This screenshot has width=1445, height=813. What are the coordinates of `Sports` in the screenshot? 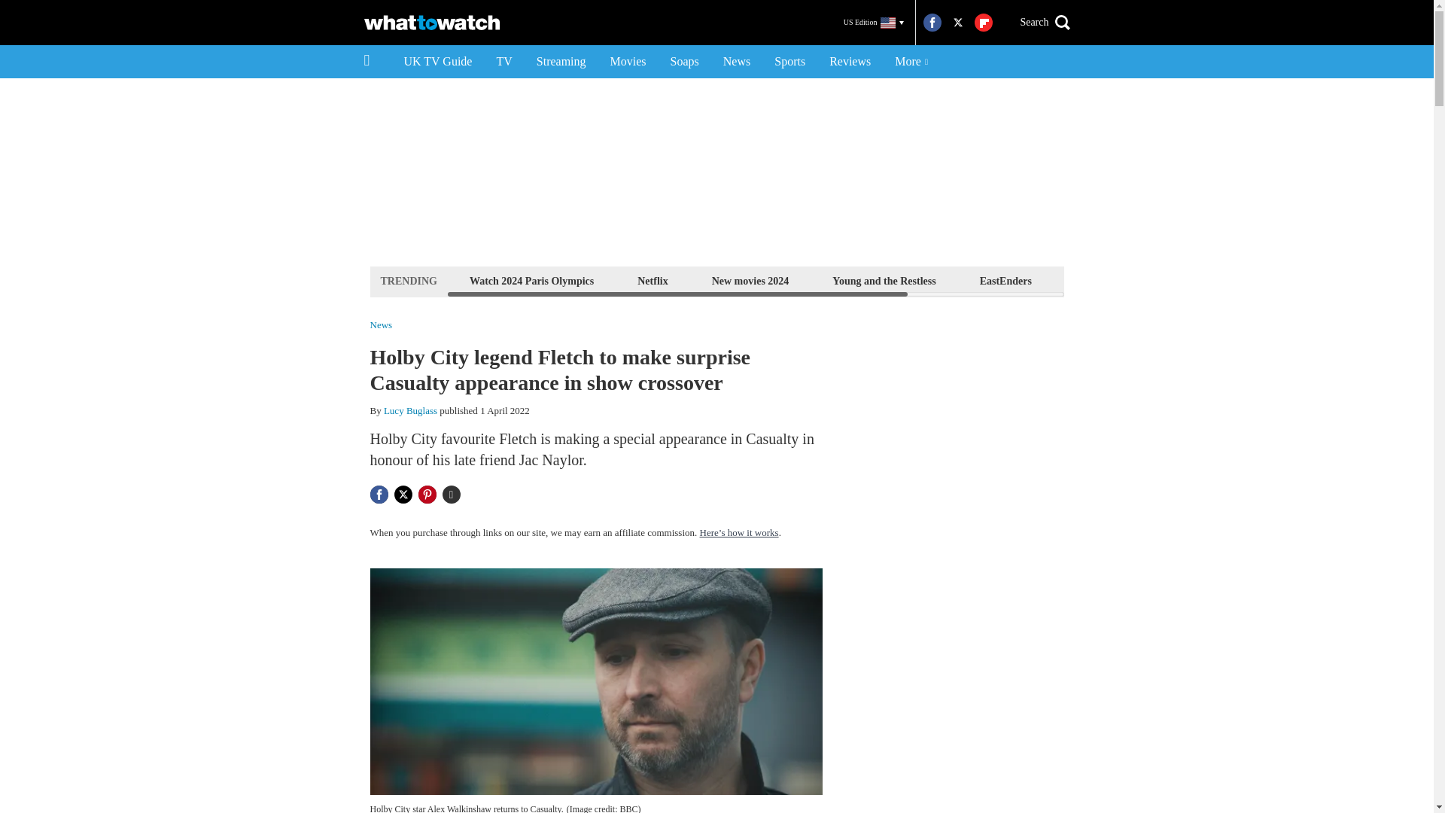 It's located at (790, 62).